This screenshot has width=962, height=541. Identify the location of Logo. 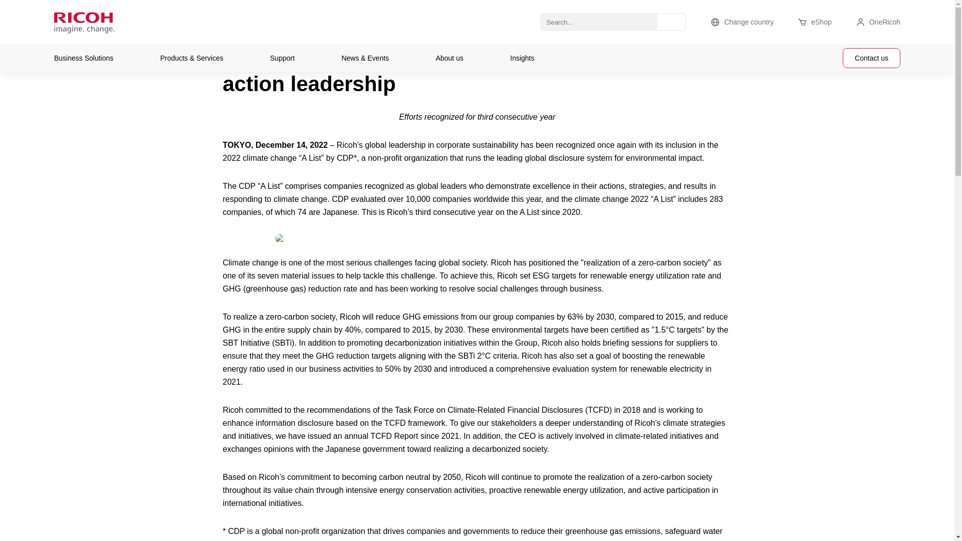
(119, 22).